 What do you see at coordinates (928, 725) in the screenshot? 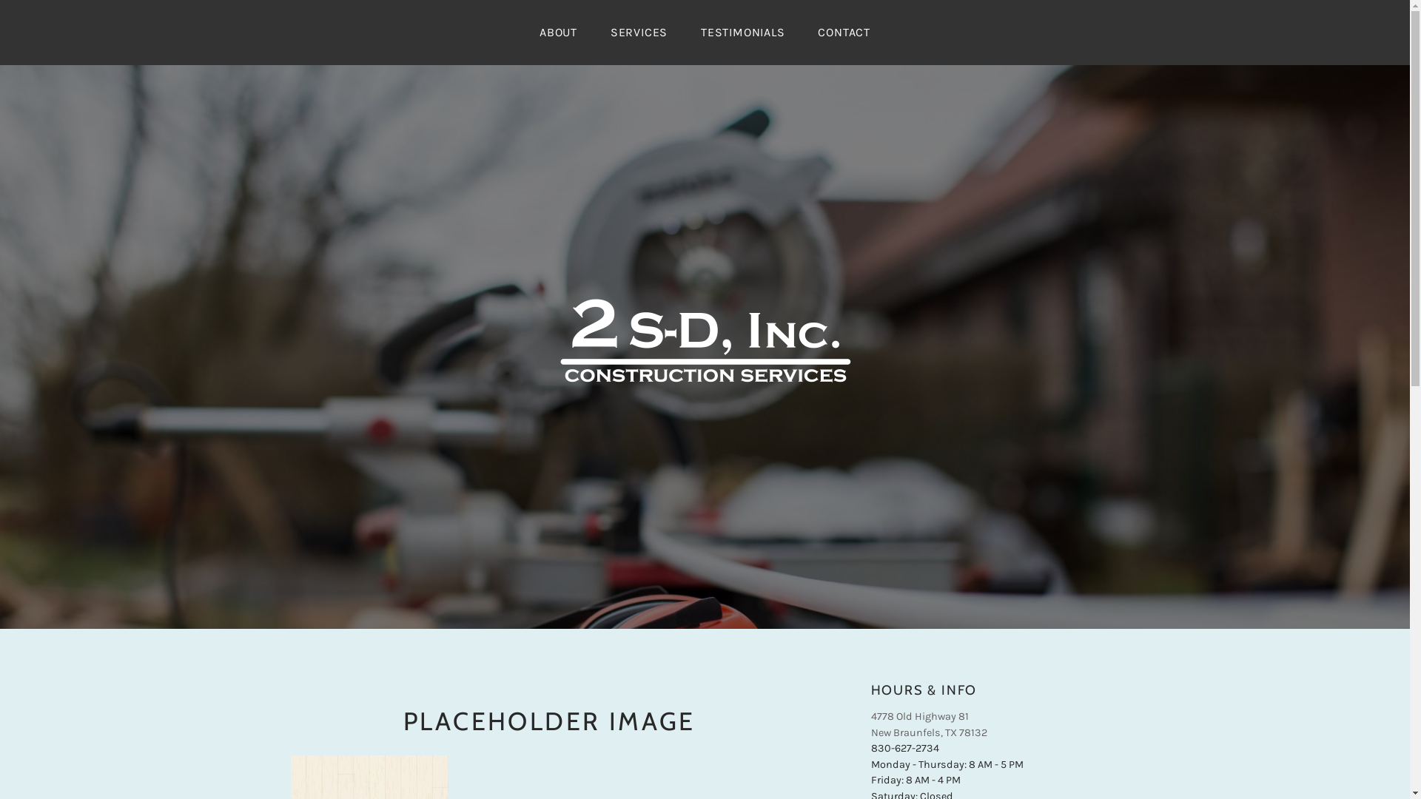
I see `4778 Old Highway 81
New Braunfels, TX 78132` at bounding box center [928, 725].